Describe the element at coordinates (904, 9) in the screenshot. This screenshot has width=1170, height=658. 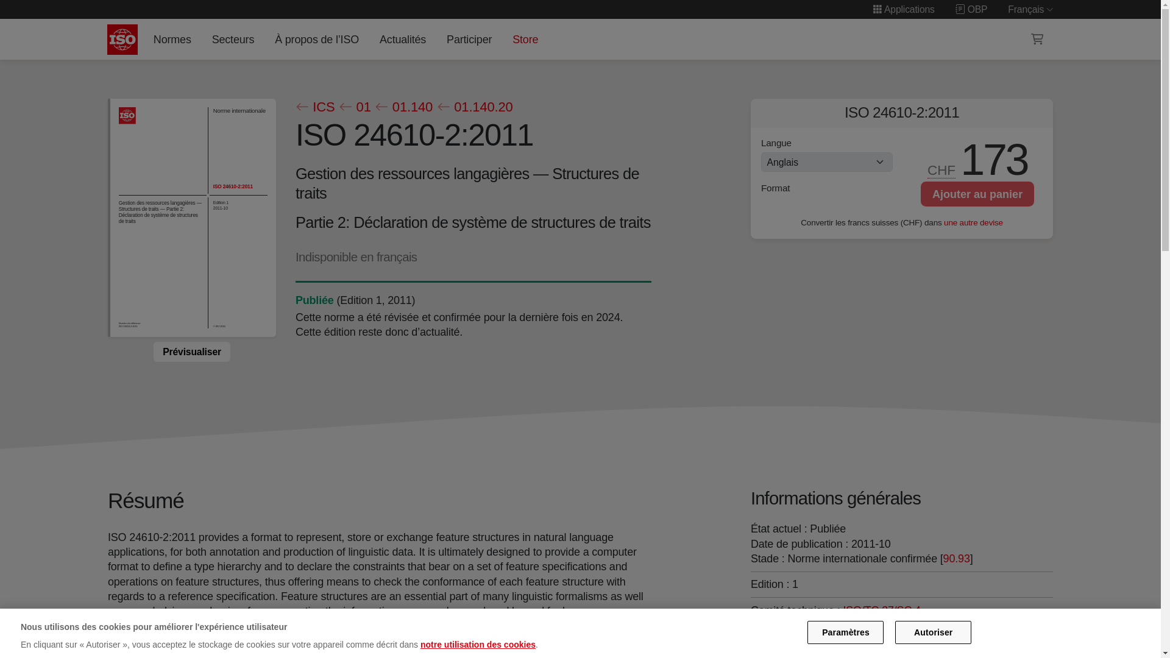
I see `Portail des applications de l'ISO` at that location.